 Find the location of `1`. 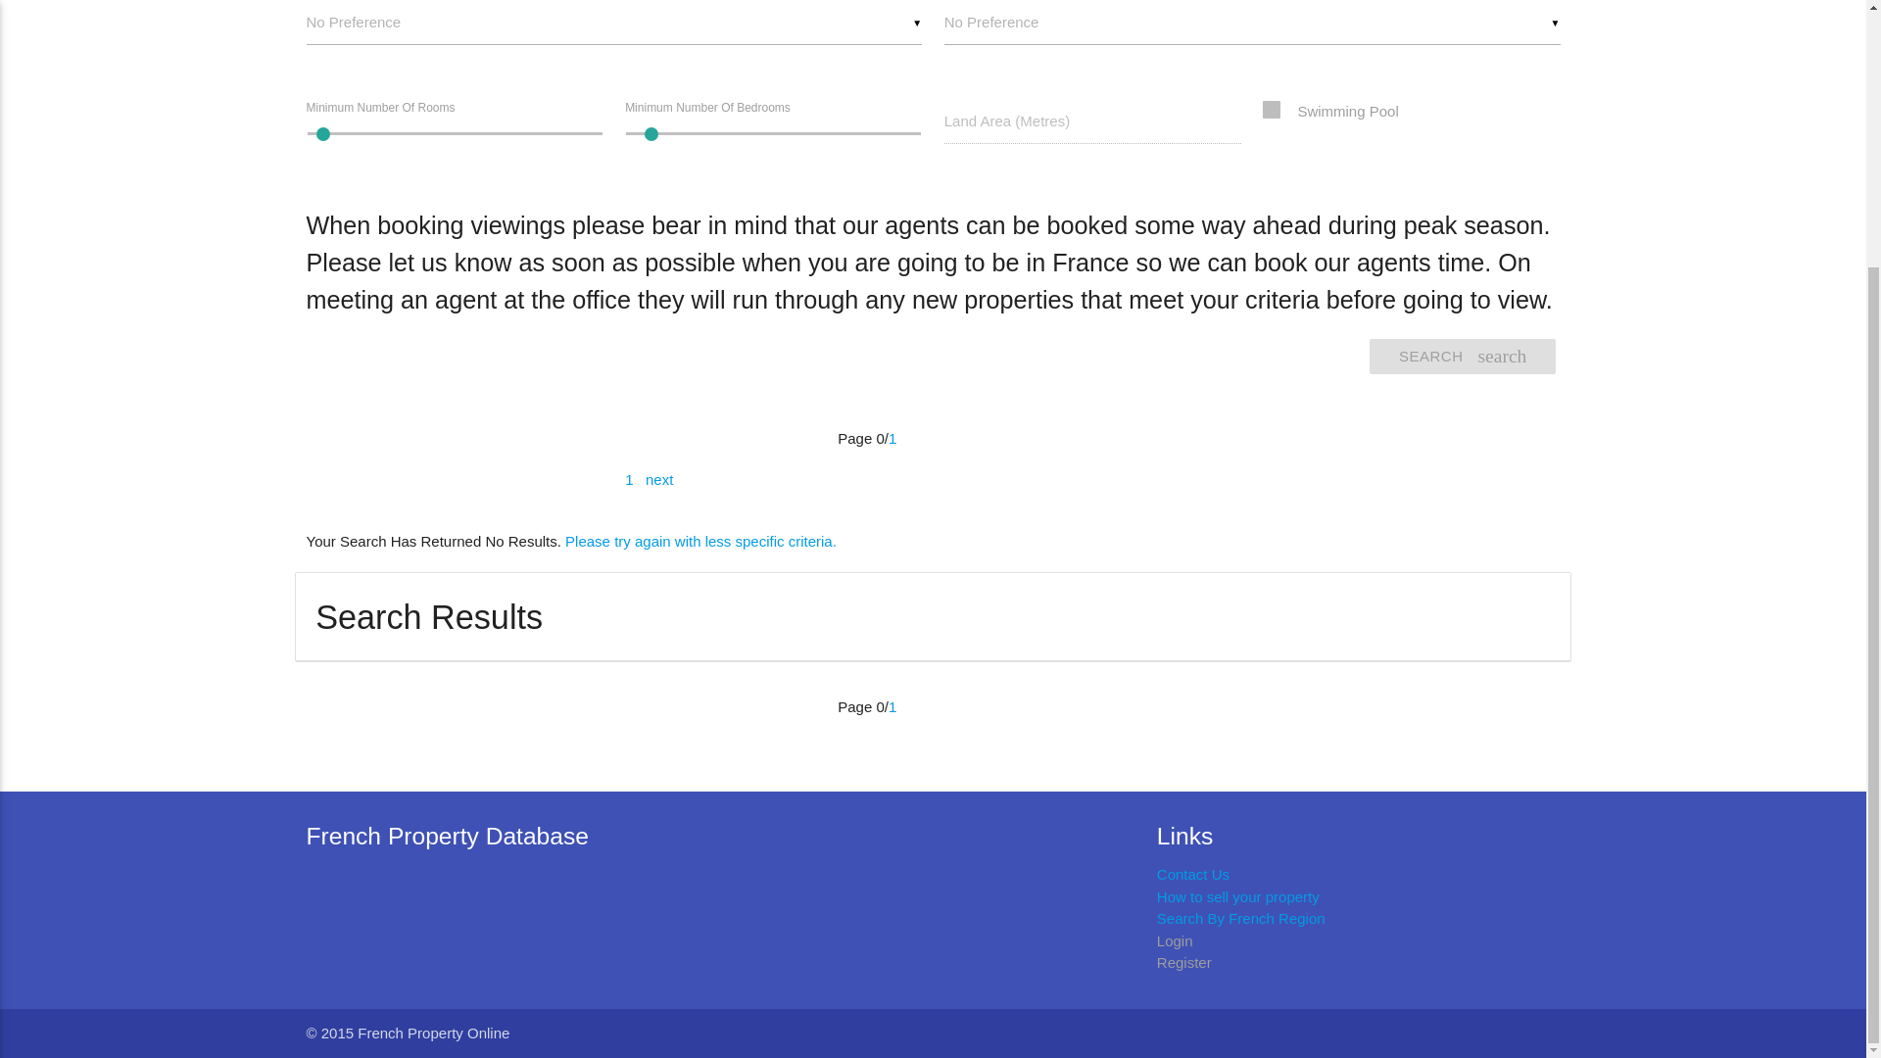

1 is located at coordinates (613, 23).